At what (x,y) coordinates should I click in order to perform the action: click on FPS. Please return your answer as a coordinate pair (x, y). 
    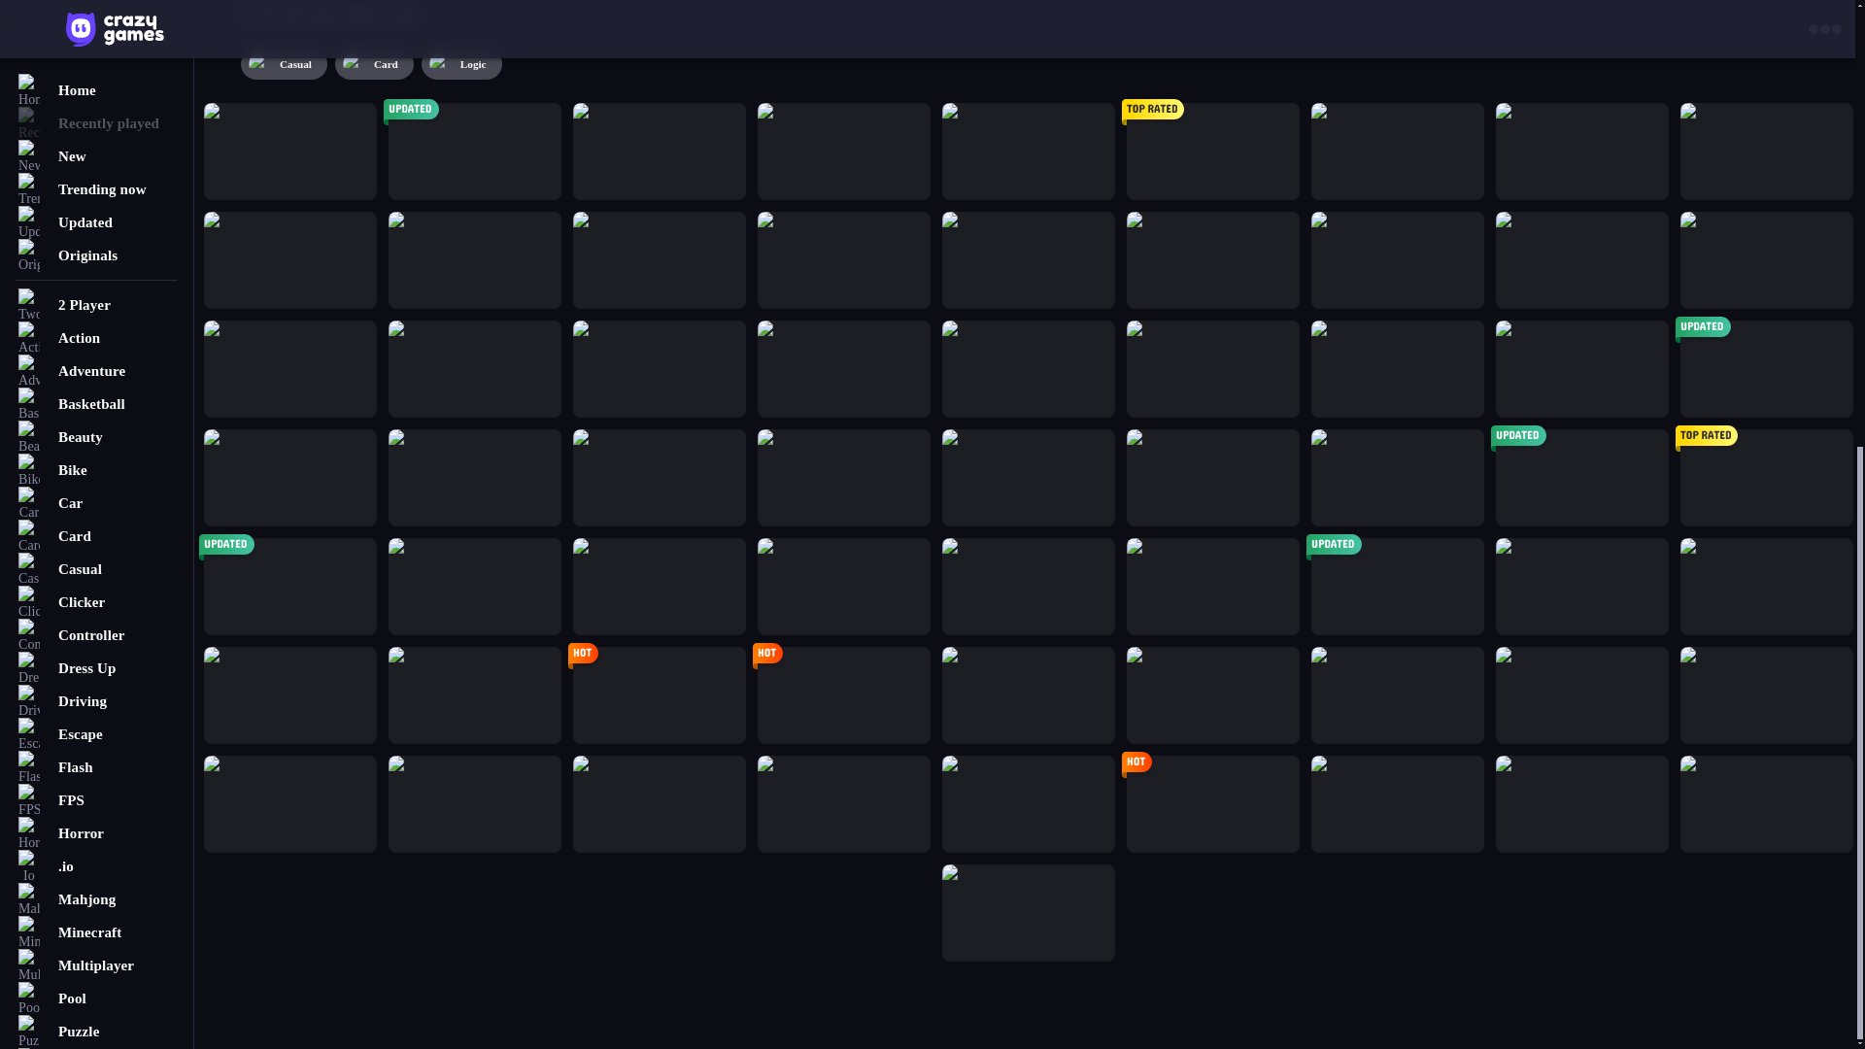
    Looking at the image, I should click on (97, 25).